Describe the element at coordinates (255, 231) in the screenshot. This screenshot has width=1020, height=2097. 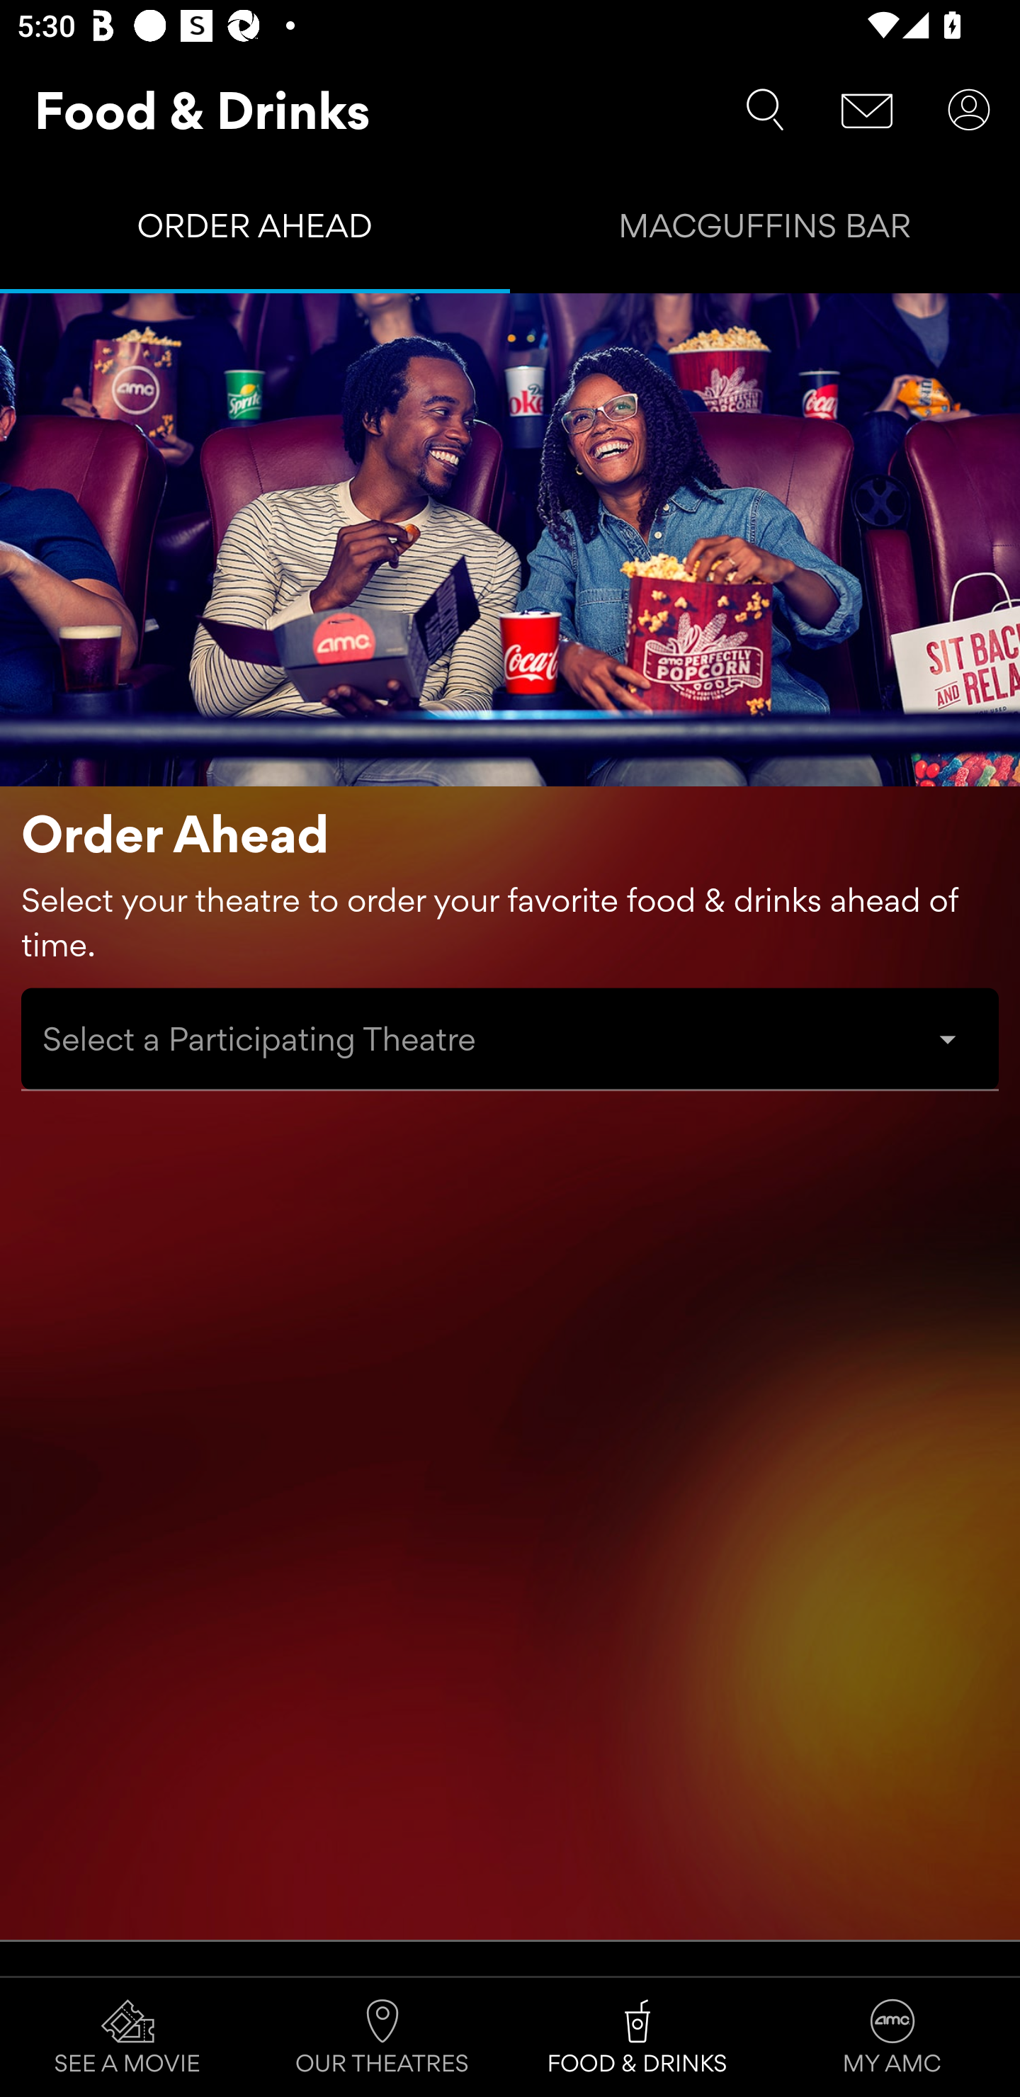
I see `ORDER AHEAD
Tab 1 of 2` at that location.